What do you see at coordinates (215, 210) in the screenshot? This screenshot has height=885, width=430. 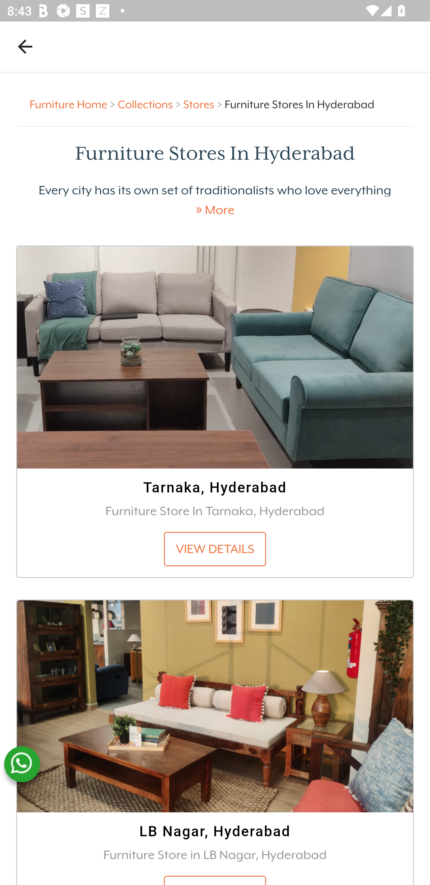 I see `» More` at bounding box center [215, 210].